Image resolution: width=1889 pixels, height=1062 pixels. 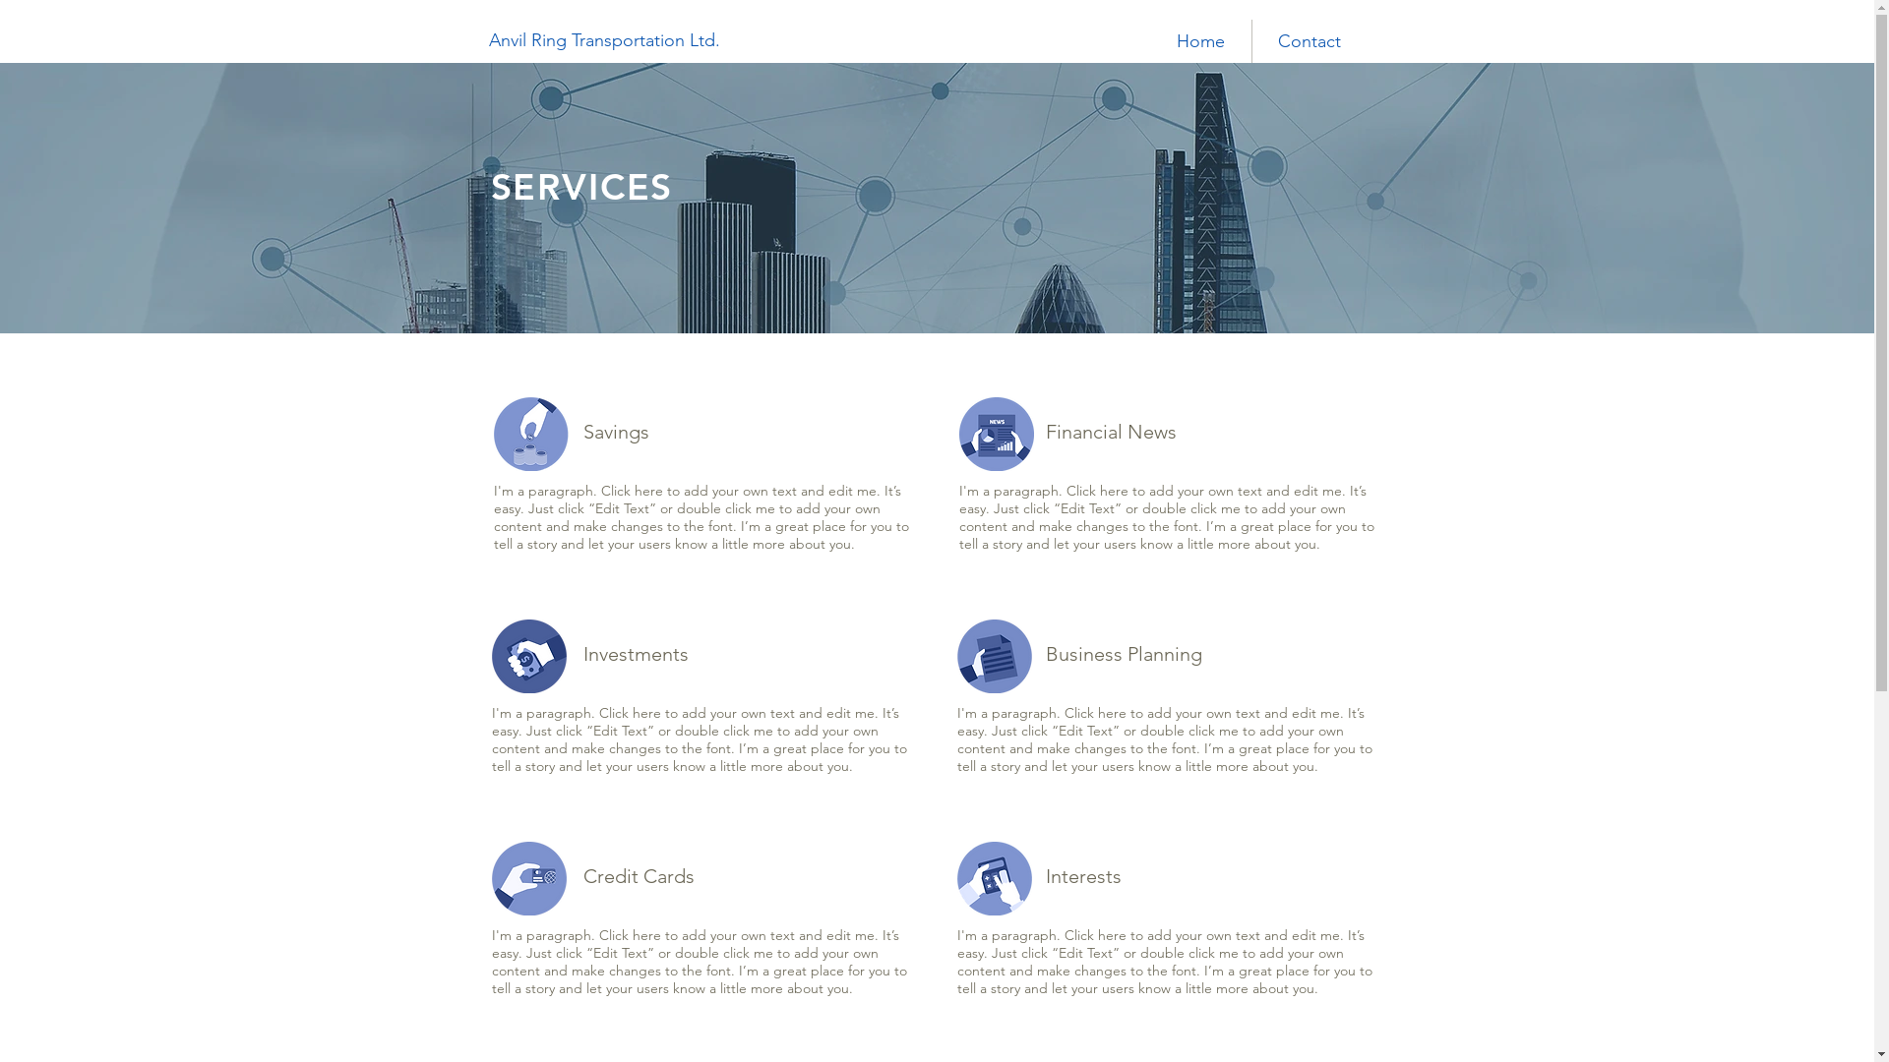 I want to click on Anvil Ring Transportation Ltd., so click(x=604, y=41).